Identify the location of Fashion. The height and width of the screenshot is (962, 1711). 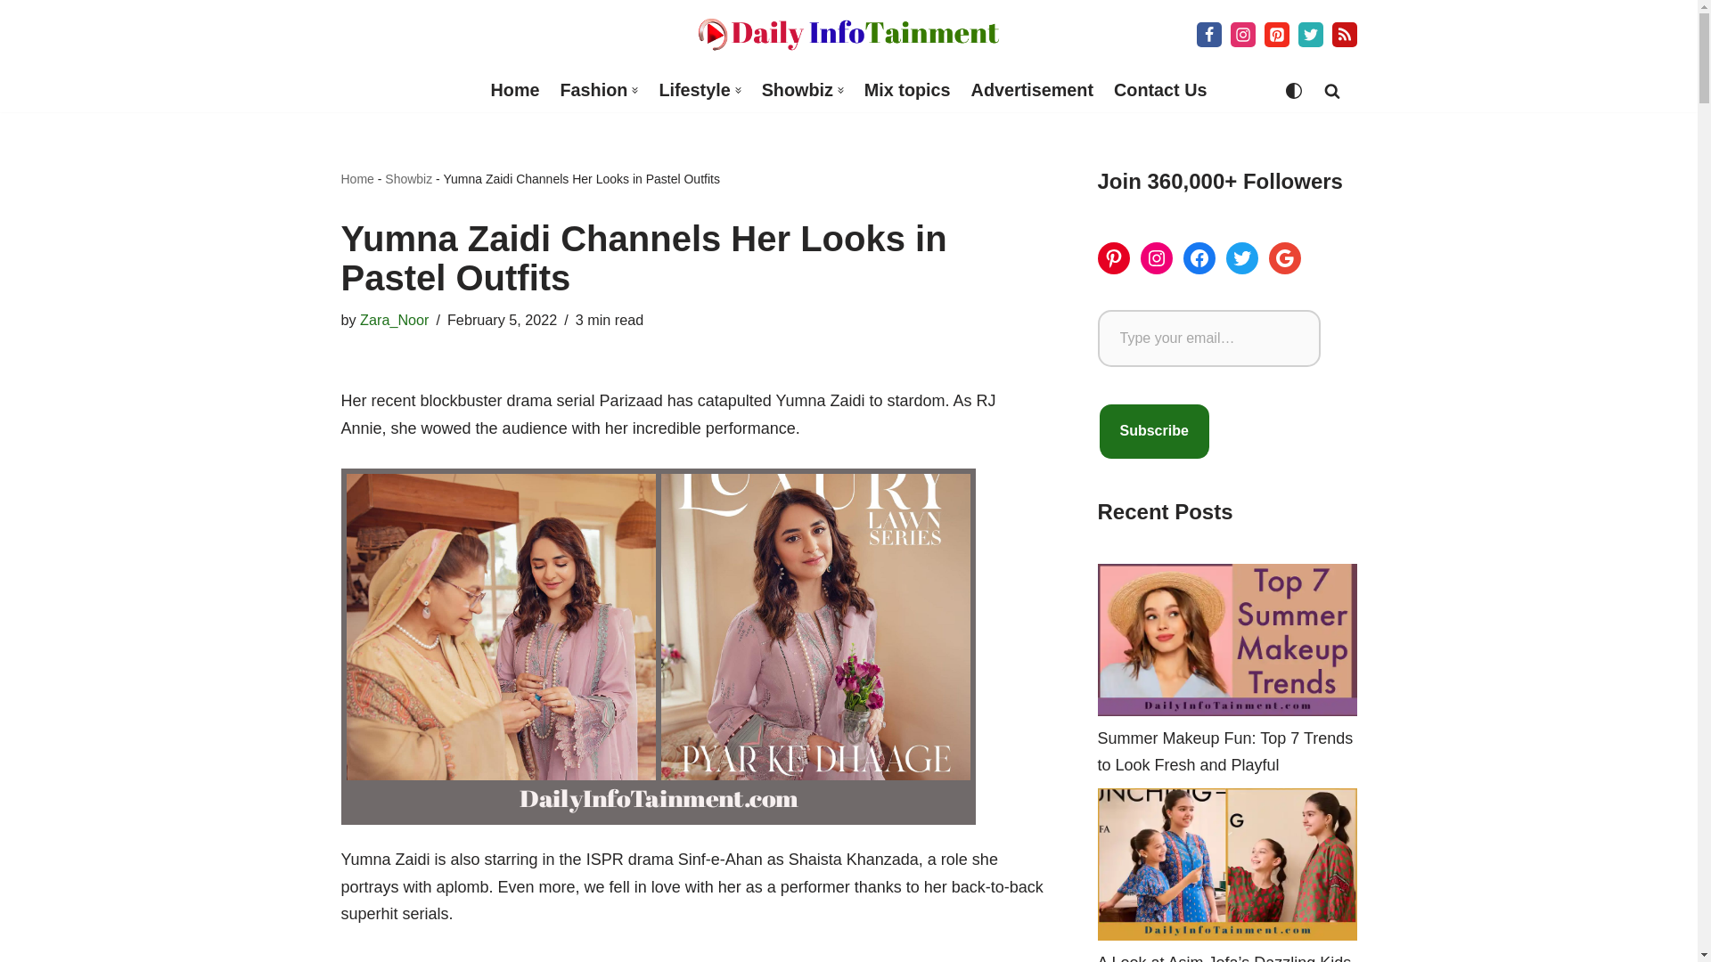
(594, 90).